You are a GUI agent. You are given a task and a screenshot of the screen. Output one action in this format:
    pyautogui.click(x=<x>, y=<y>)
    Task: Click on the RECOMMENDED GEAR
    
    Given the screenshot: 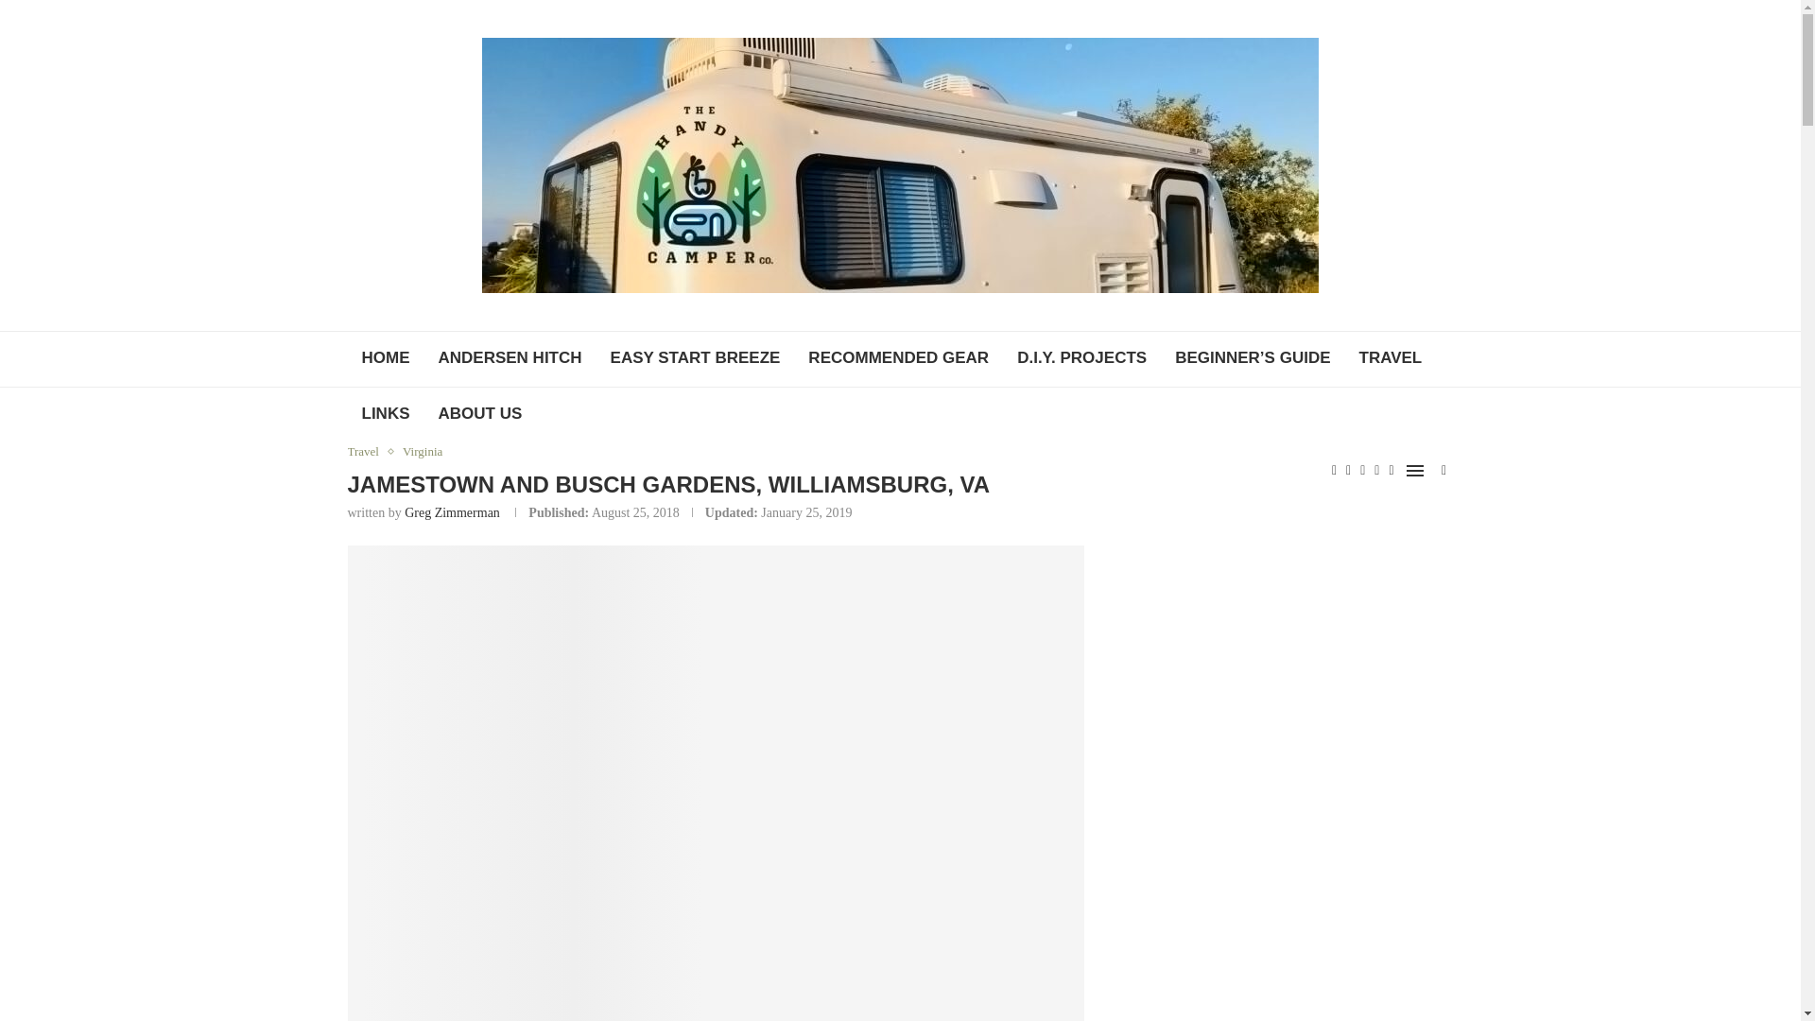 What is the action you would take?
    pyautogui.click(x=898, y=359)
    